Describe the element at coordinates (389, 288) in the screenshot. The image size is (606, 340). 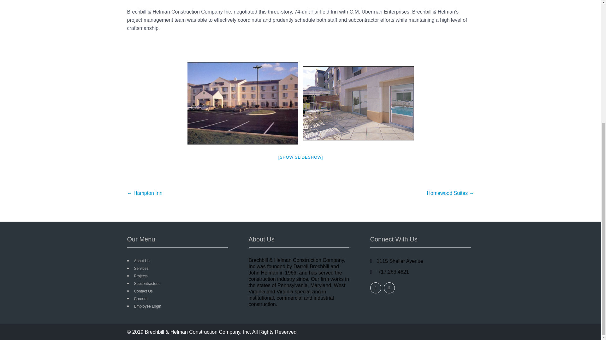
I see `linkedin` at that location.